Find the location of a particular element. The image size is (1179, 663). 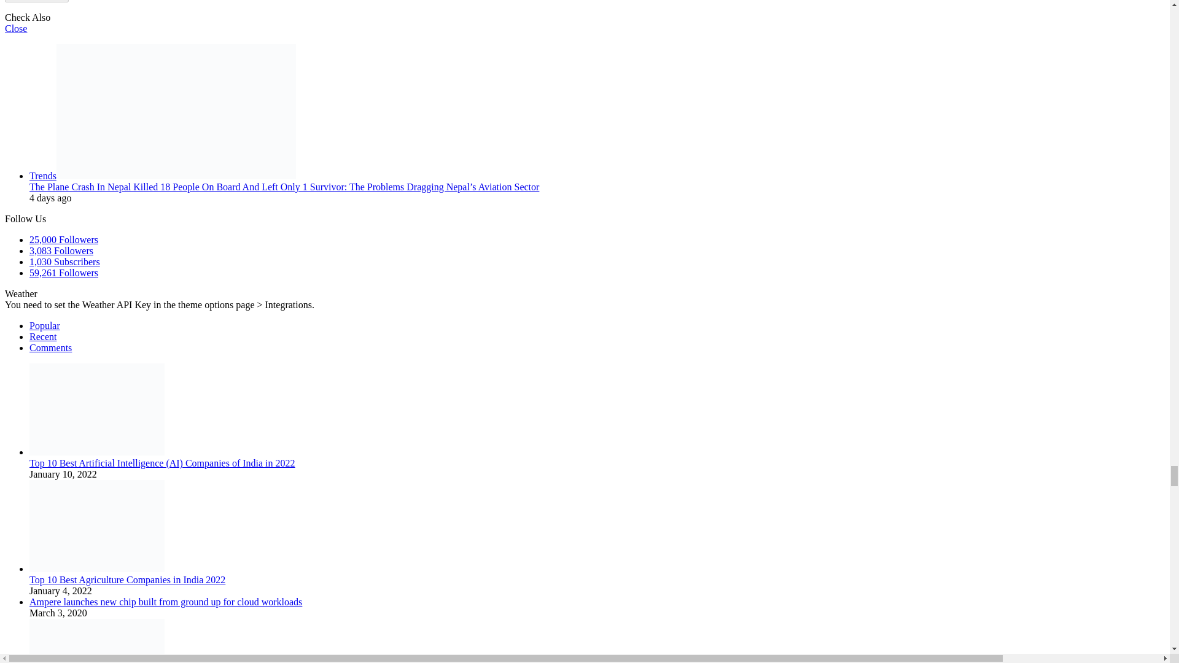

Post Comment is located at coordinates (36, 1).